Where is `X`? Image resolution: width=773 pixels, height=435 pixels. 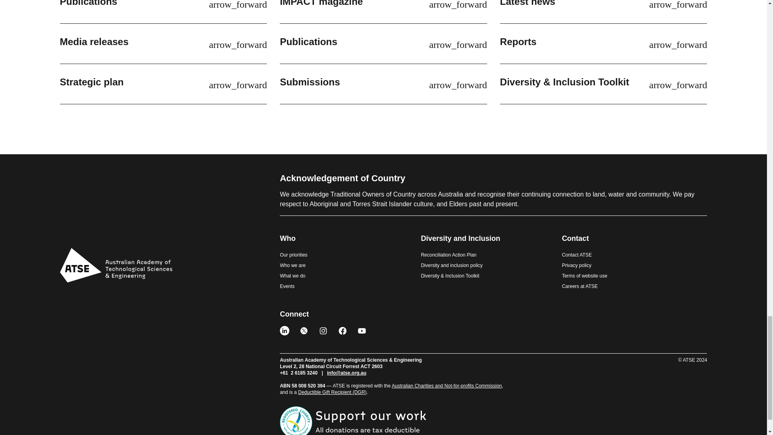
X is located at coordinates (304, 330).